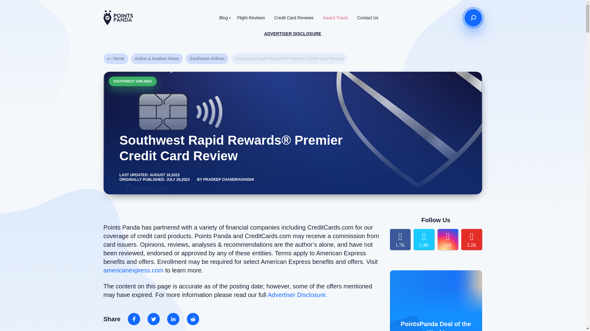 Image resolution: width=590 pixels, height=331 pixels. I want to click on Home, so click(116, 59).